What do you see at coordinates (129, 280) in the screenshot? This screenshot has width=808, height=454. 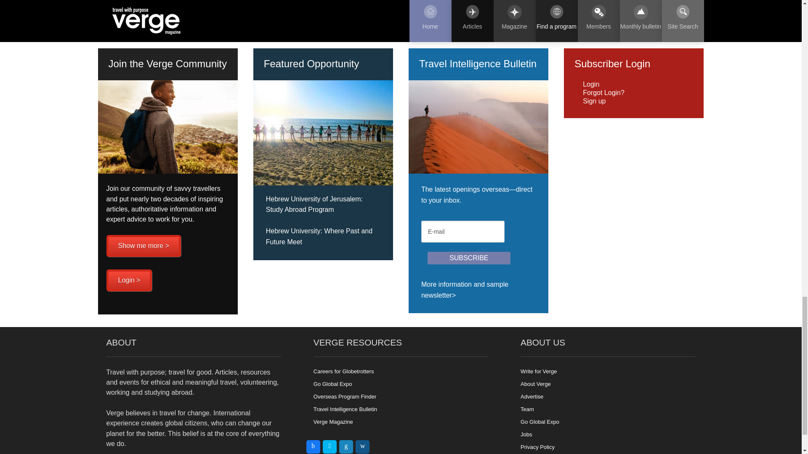 I see `Login"` at bounding box center [129, 280].